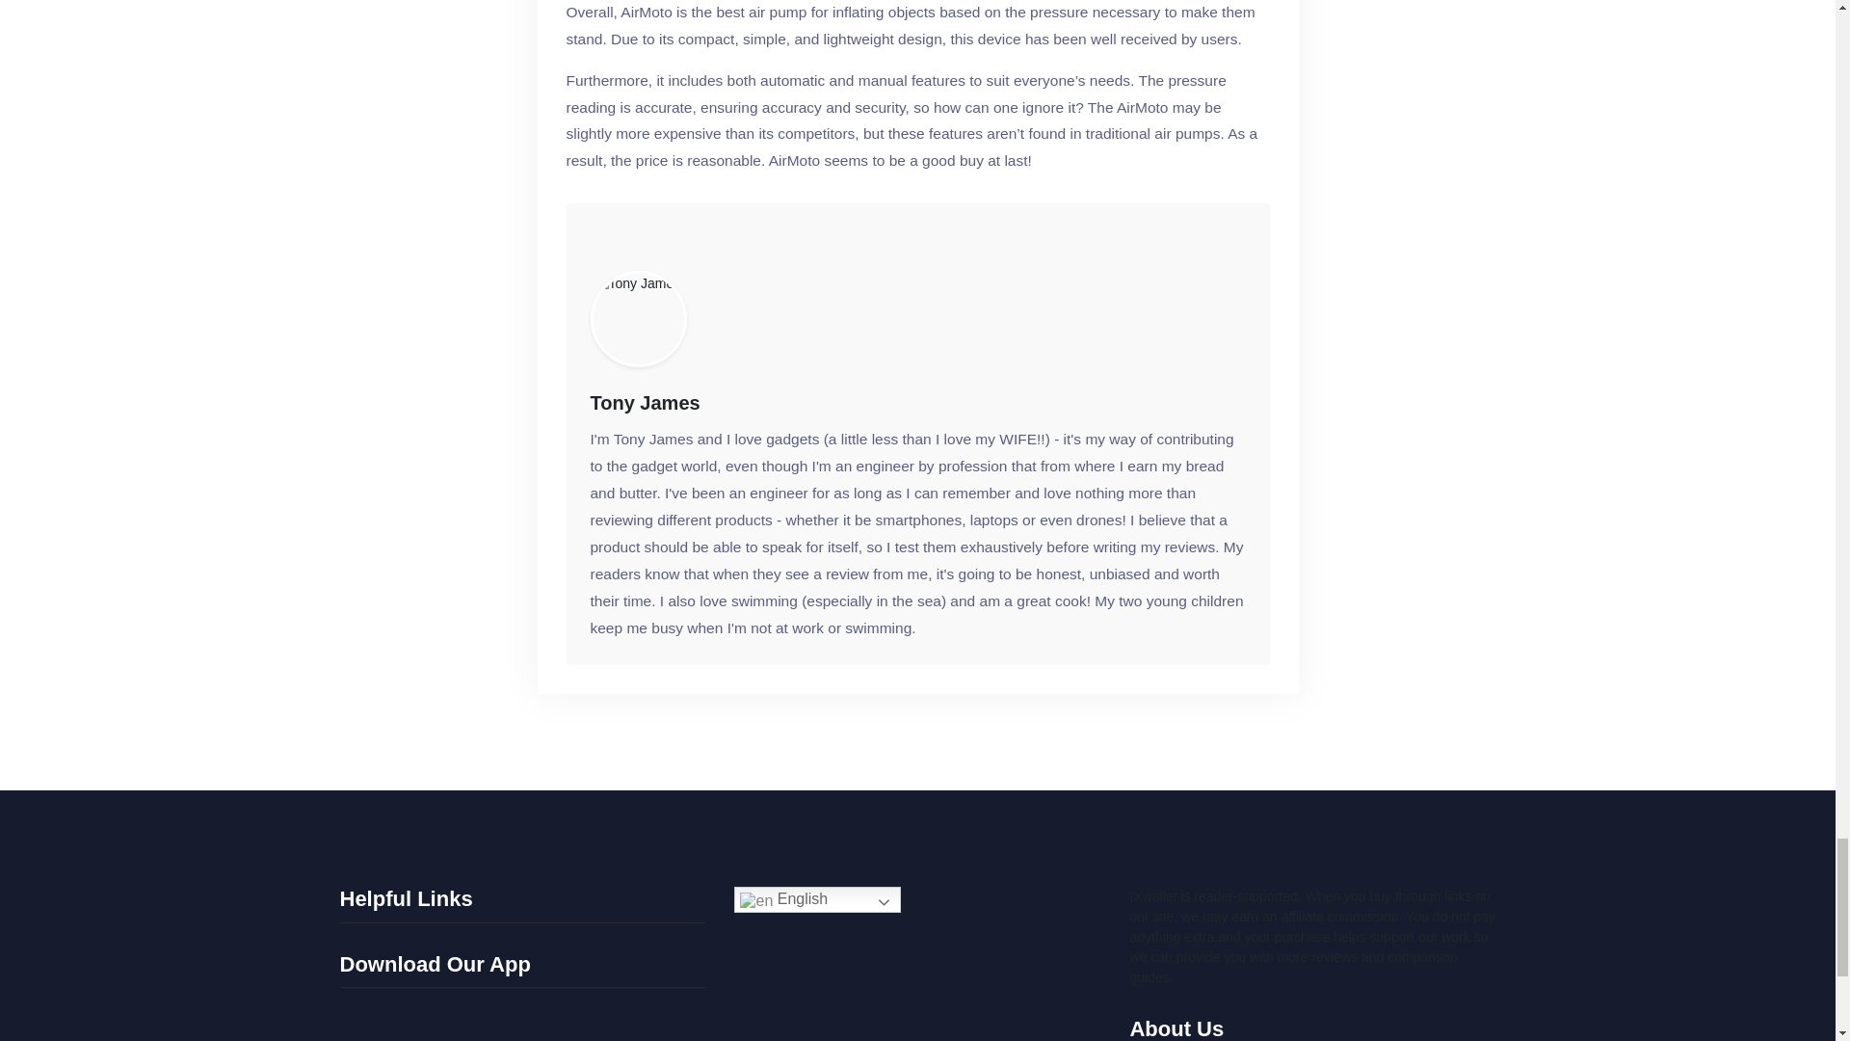 The image size is (1850, 1041). What do you see at coordinates (817, 899) in the screenshot?
I see `English` at bounding box center [817, 899].